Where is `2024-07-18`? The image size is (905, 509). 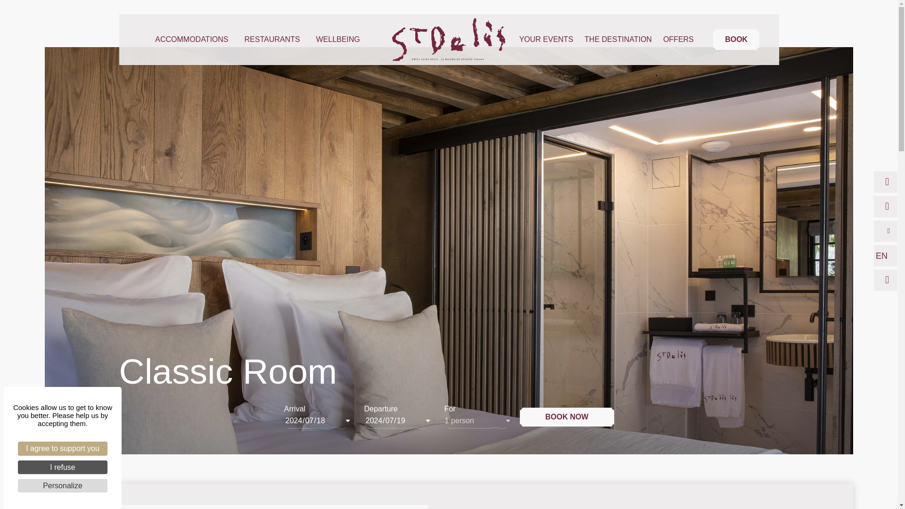
2024-07-18 is located at coordinates (317, 420).